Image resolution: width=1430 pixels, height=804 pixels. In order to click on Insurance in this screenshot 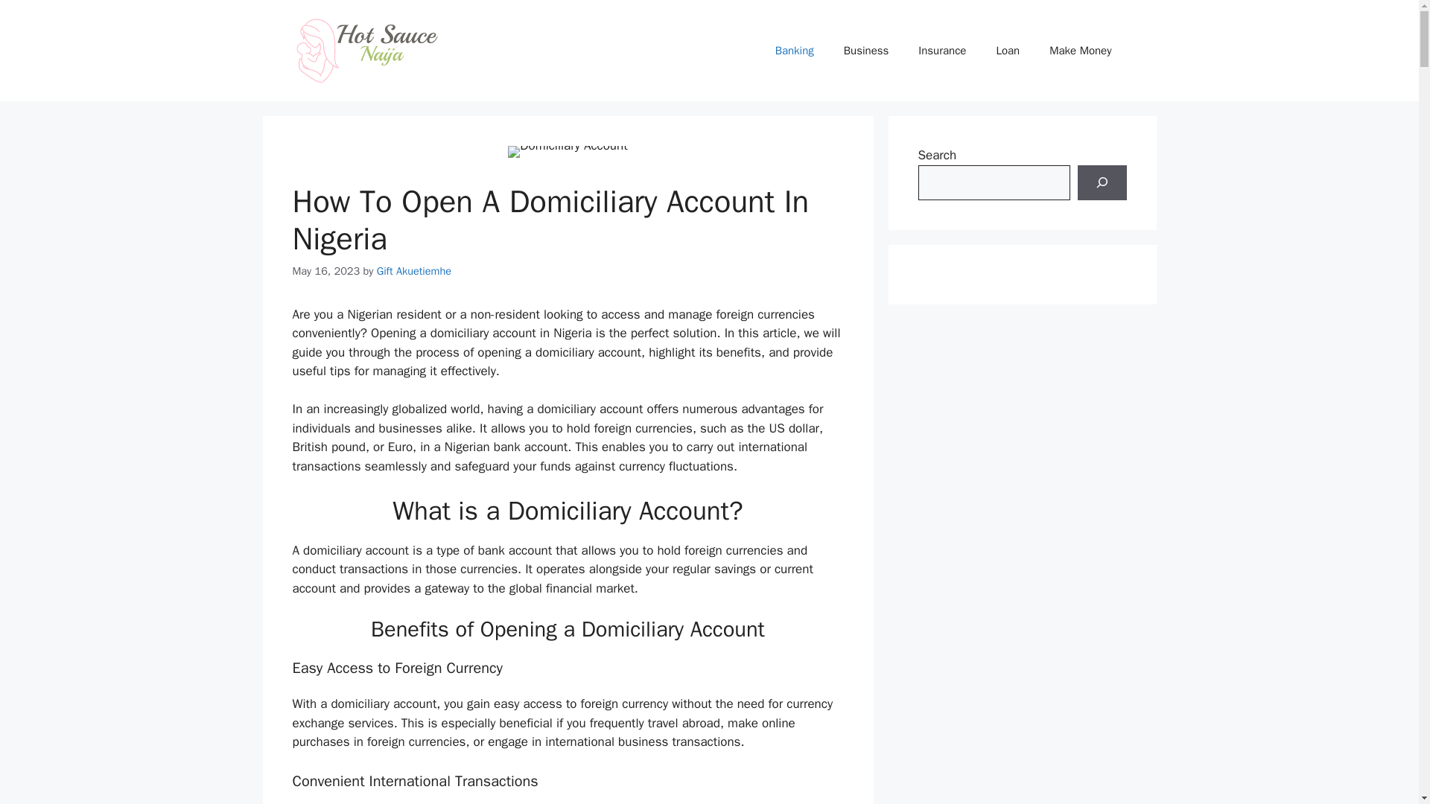, I will do `click(942, 51)`.